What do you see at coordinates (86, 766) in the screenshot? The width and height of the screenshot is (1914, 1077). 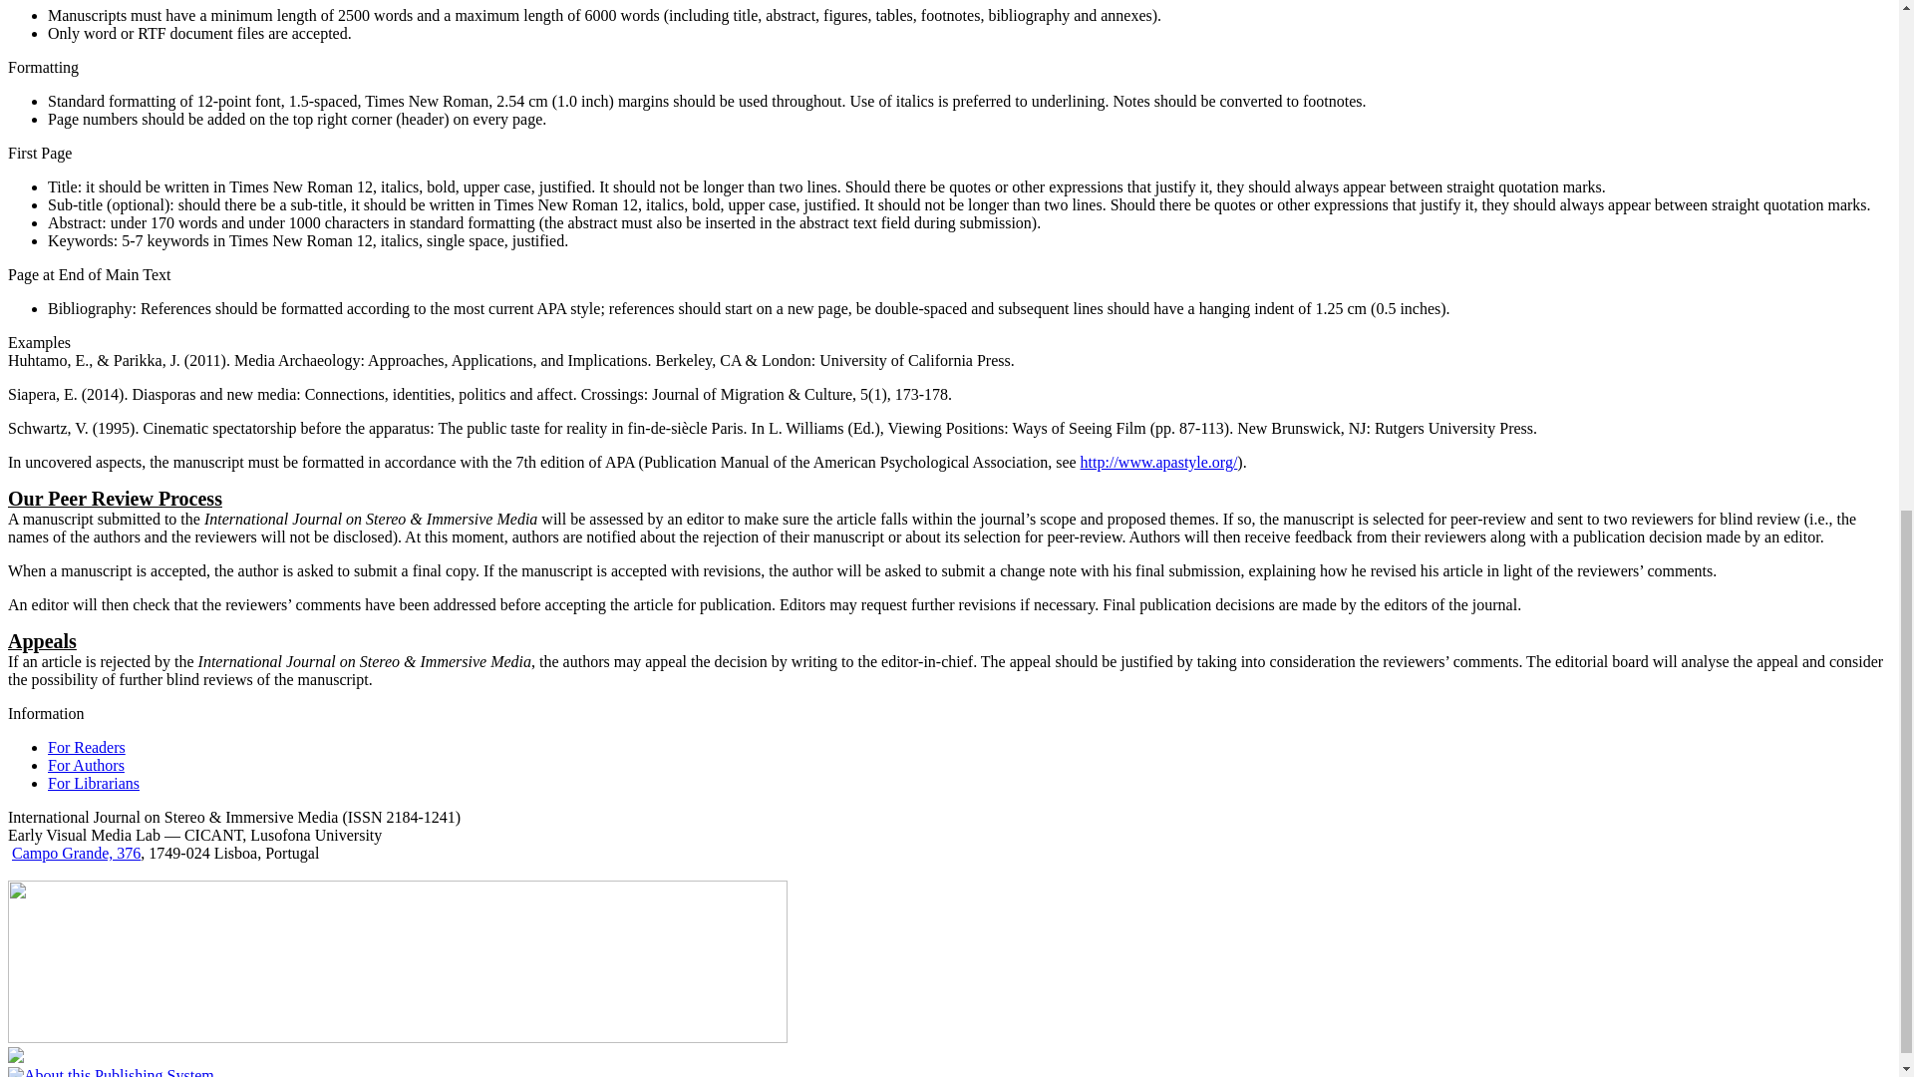 I see `For Authors` at bounding box center [86, 766].